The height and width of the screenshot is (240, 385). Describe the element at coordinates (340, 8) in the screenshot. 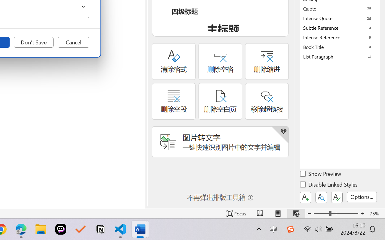

I see `Quote` at that location.